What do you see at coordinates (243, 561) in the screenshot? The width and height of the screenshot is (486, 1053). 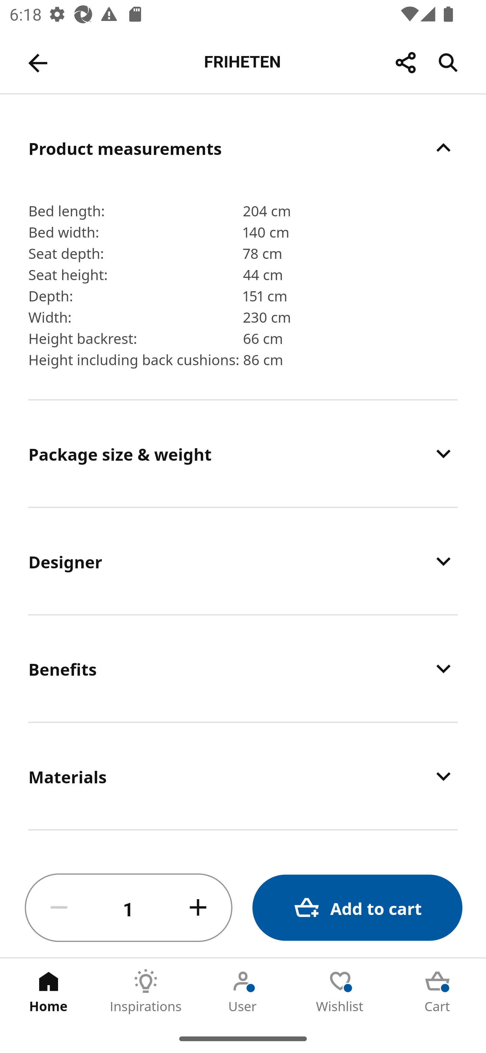 I see `Designer` at bounding box center [243, 561].